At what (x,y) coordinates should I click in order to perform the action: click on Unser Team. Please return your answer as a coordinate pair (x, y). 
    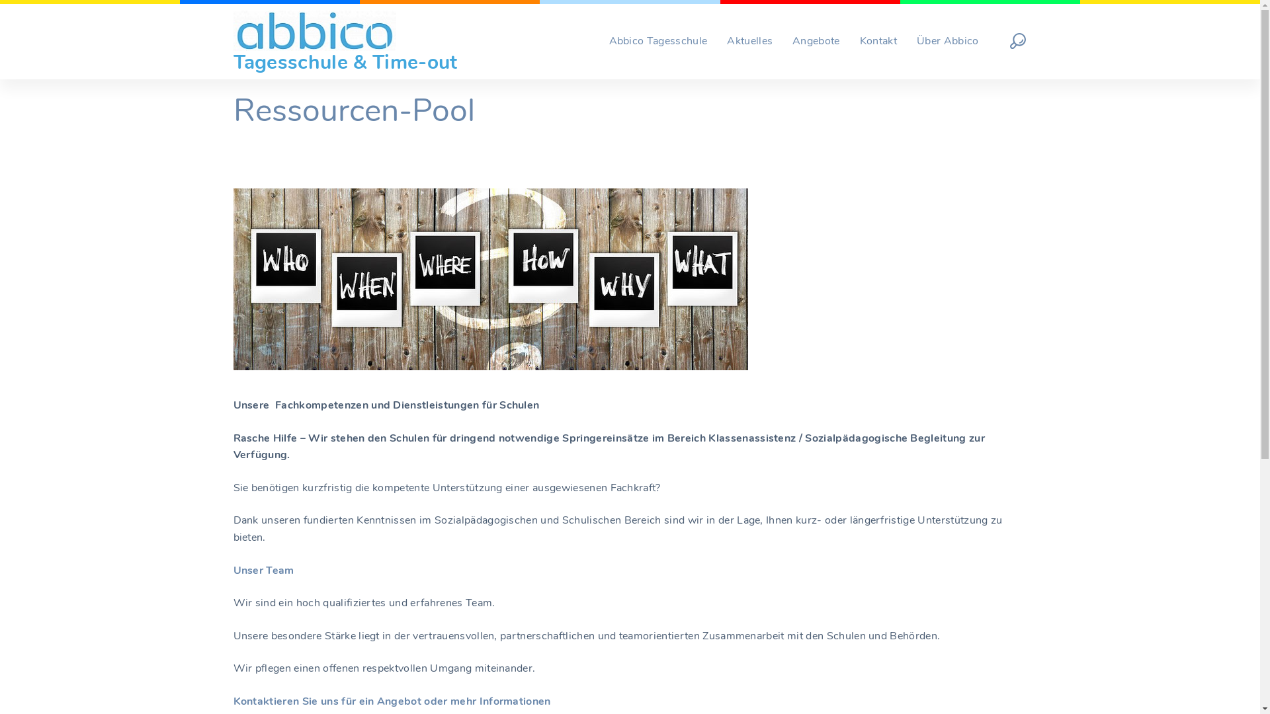
    Looking at the image, I should click on (263, 571).